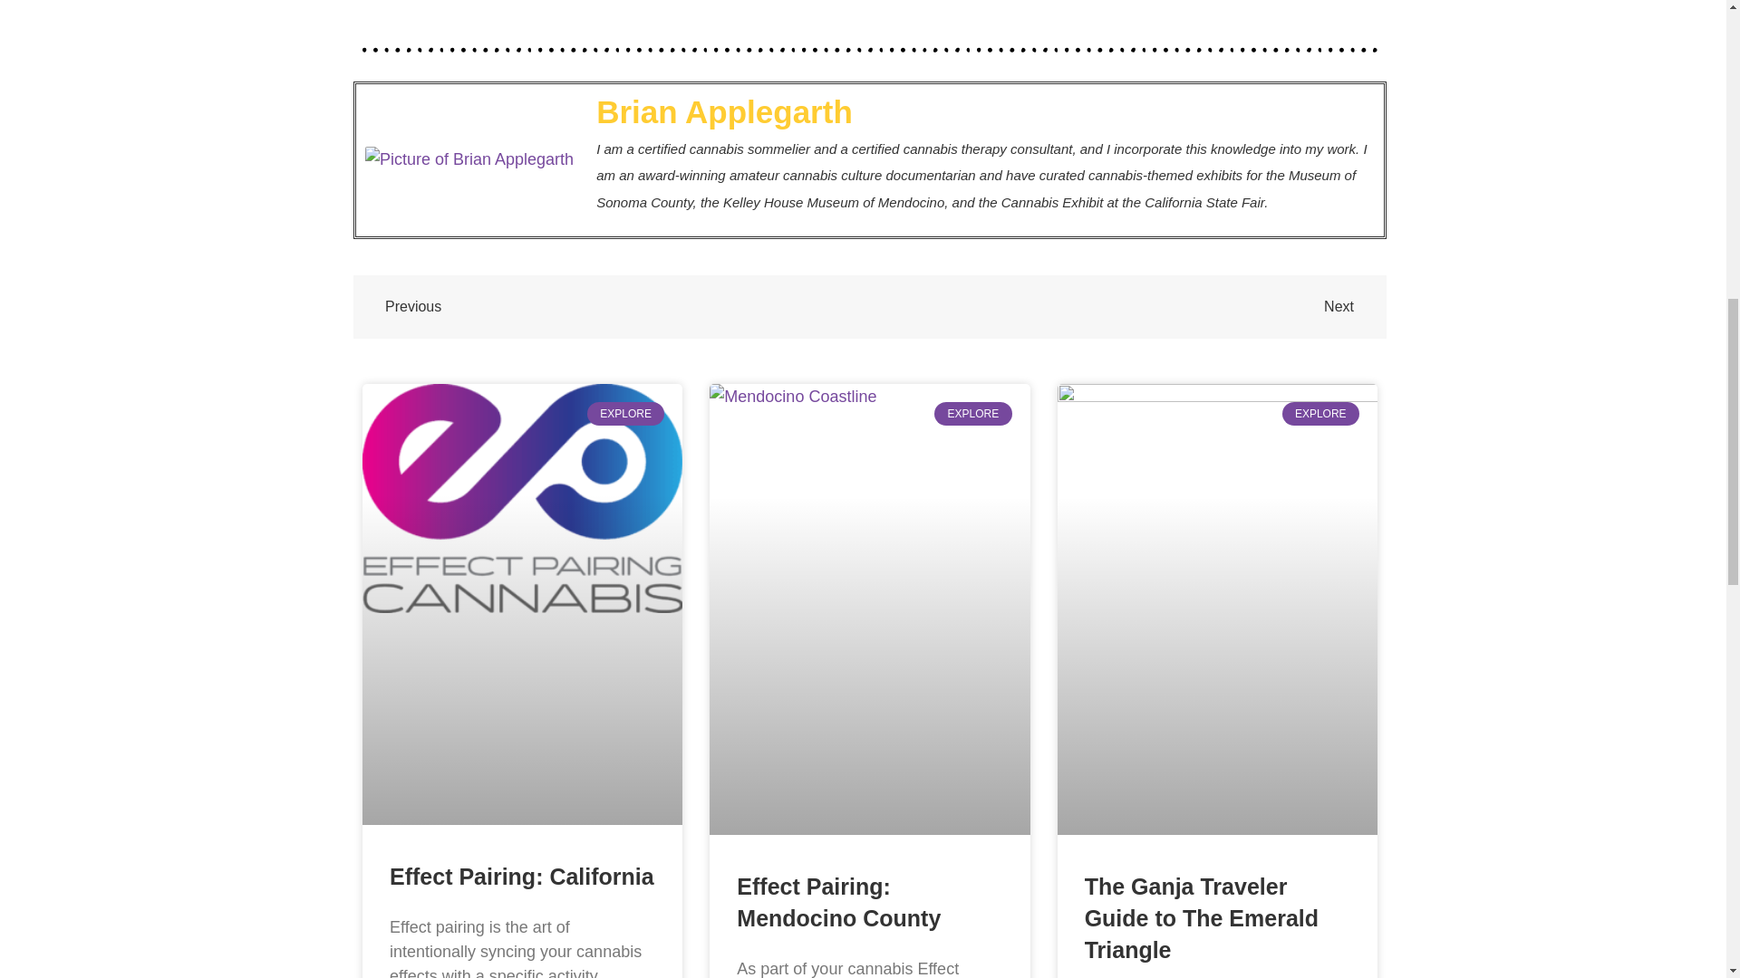 Image resolution: width=1740 pixels, height=978 pixels. What do you see at coordinates (1202, 918) in the screenshot?
I see `The Ganja Traveler Guide to The Emerald Triangle` at bounding box center [1202, 918].